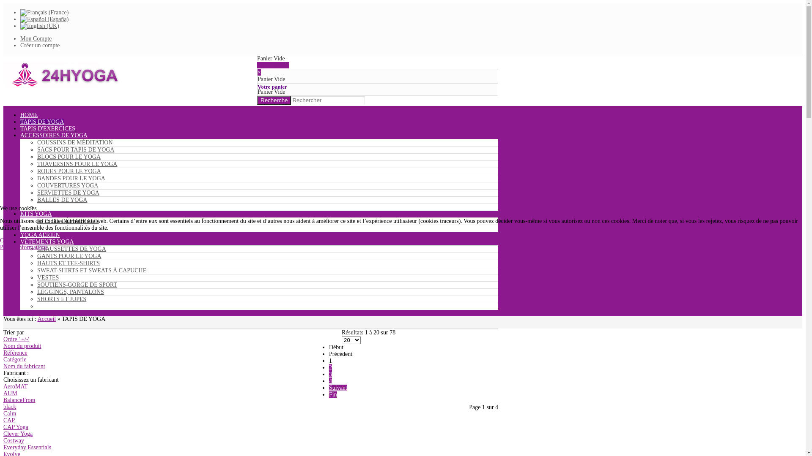  I want to click on 2, so click(331, 367).